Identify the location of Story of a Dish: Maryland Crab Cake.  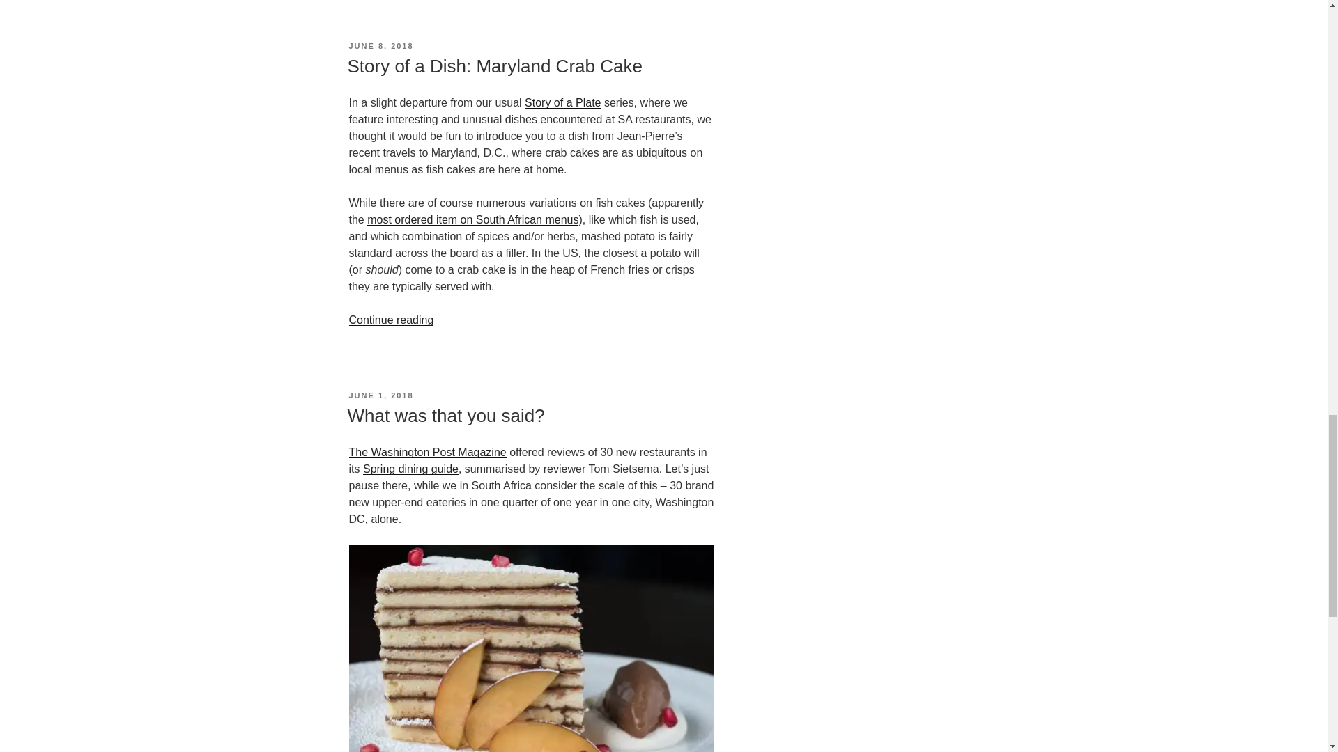
(494, 65).